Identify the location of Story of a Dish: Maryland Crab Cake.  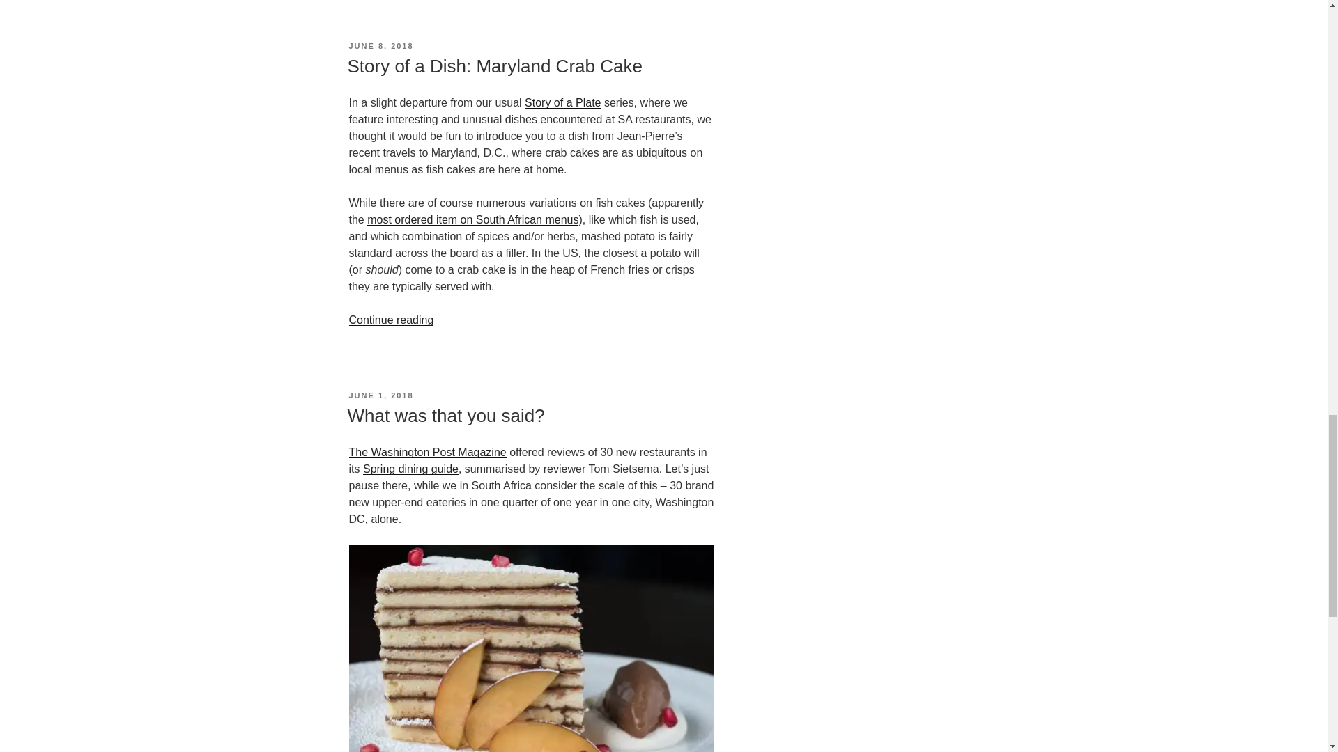
(494, 65).